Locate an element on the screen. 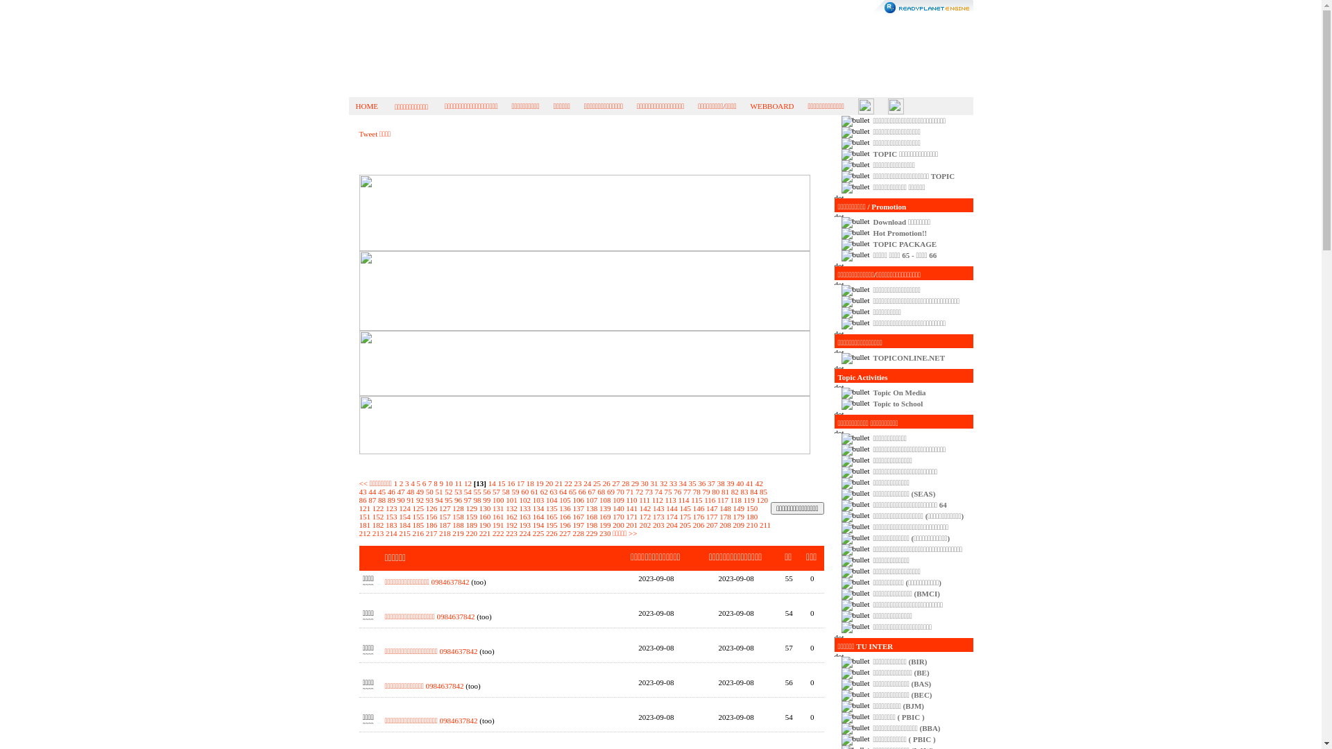  163 is located at coordinates (524, 517).